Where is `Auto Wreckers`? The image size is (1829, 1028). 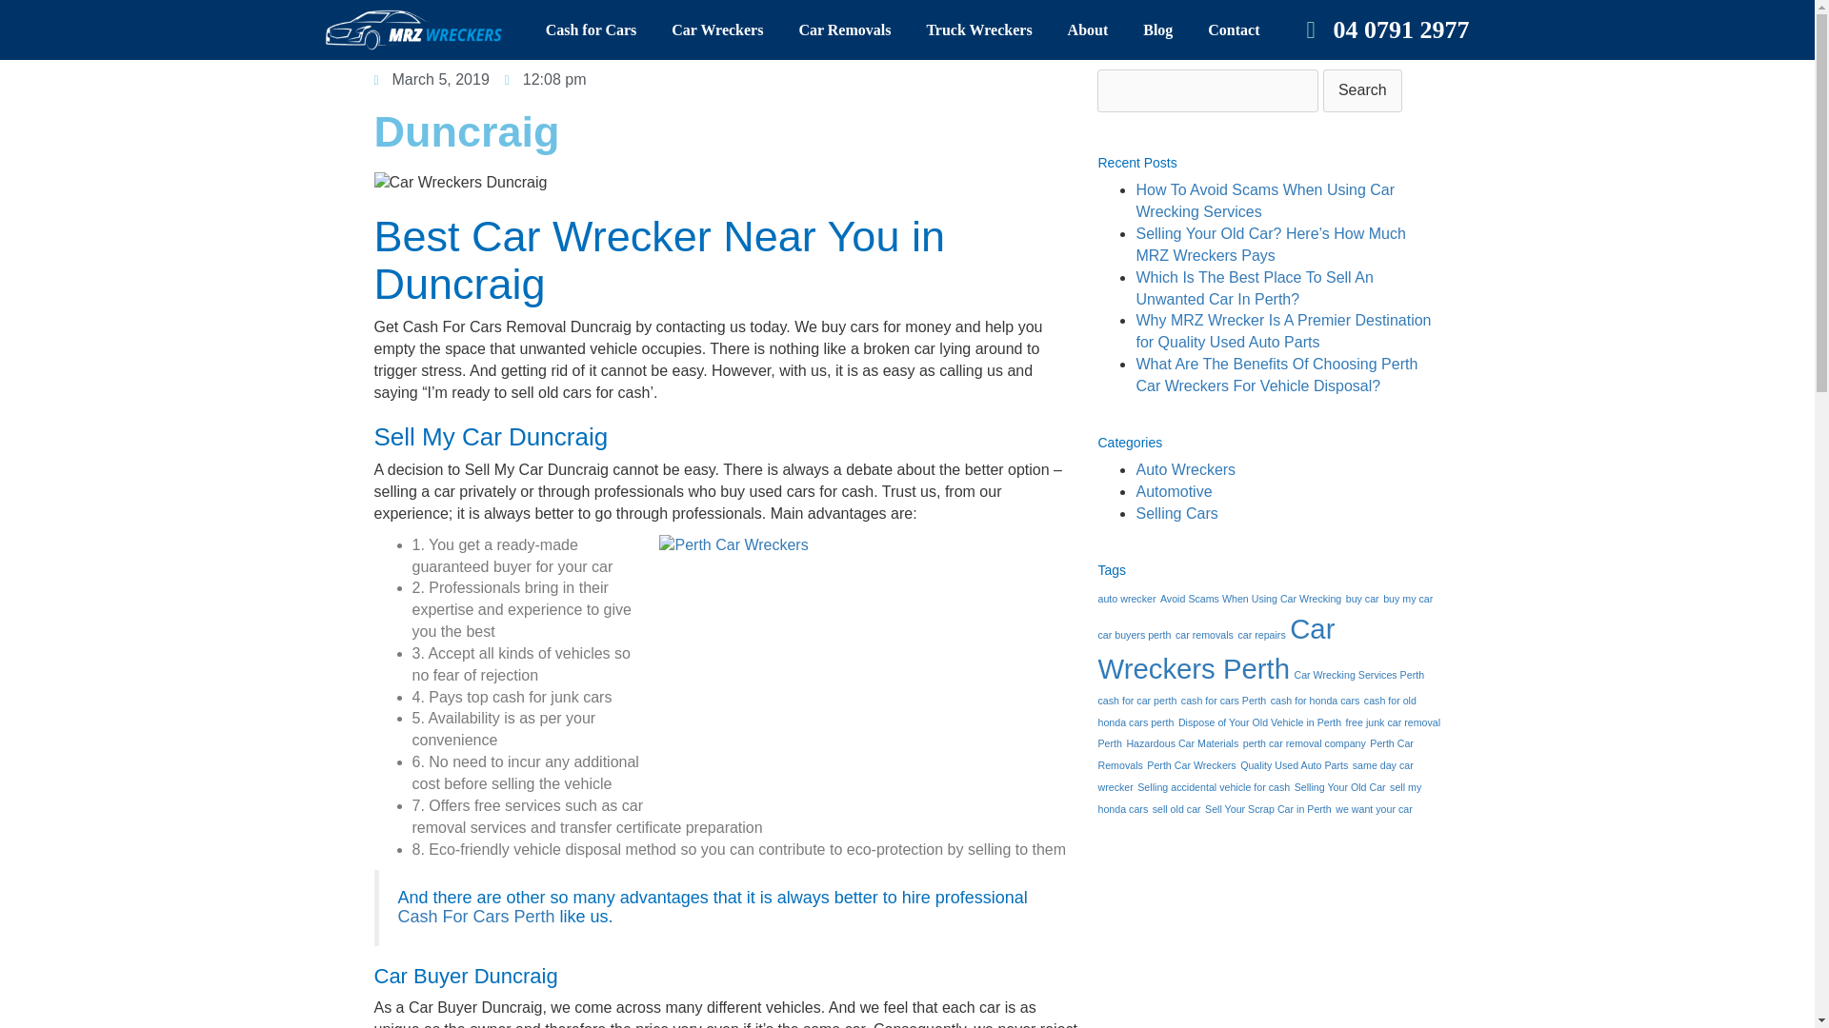 Auto Wreckers is located at coordinates (1185, 469).